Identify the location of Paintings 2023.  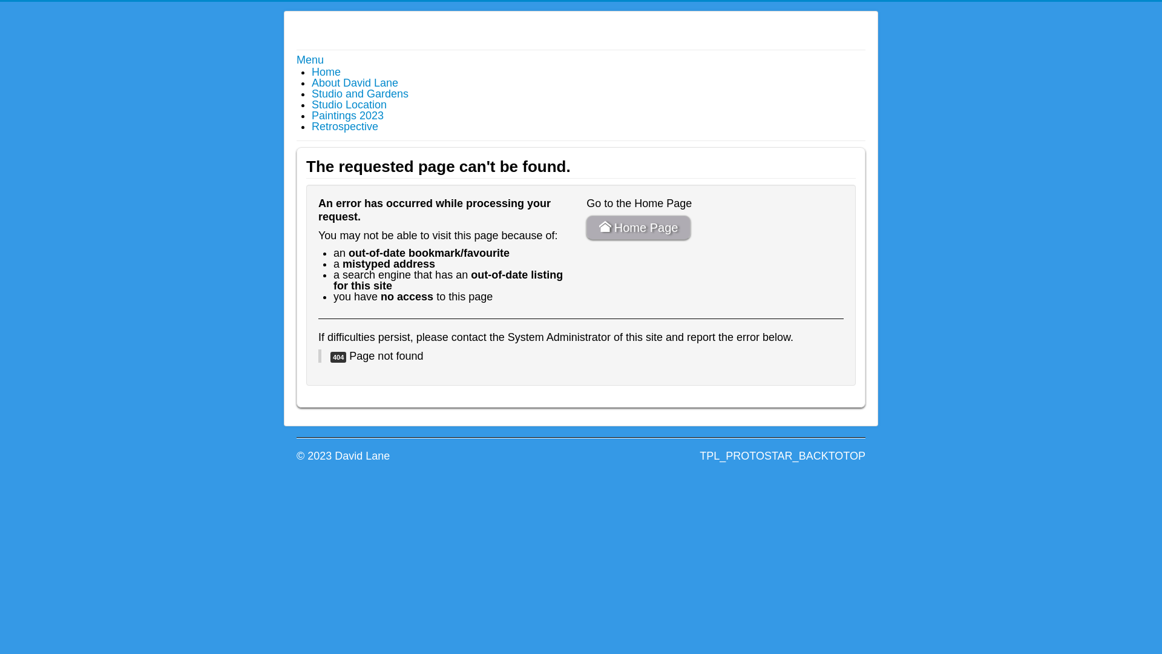
(347, 116).